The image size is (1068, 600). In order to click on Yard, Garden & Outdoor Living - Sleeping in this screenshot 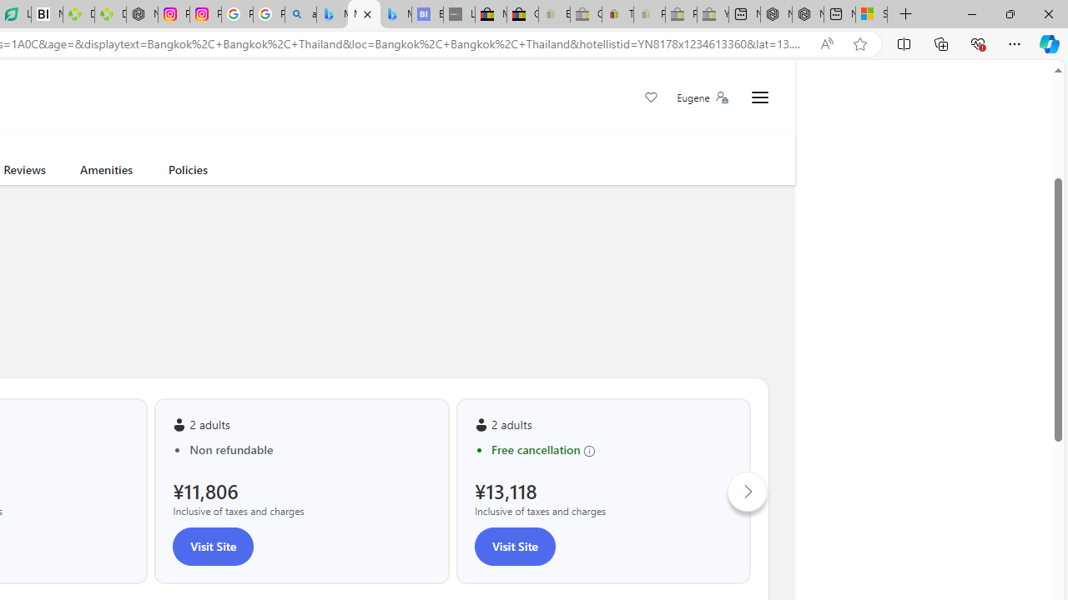, I will do `click(713, 15)`.